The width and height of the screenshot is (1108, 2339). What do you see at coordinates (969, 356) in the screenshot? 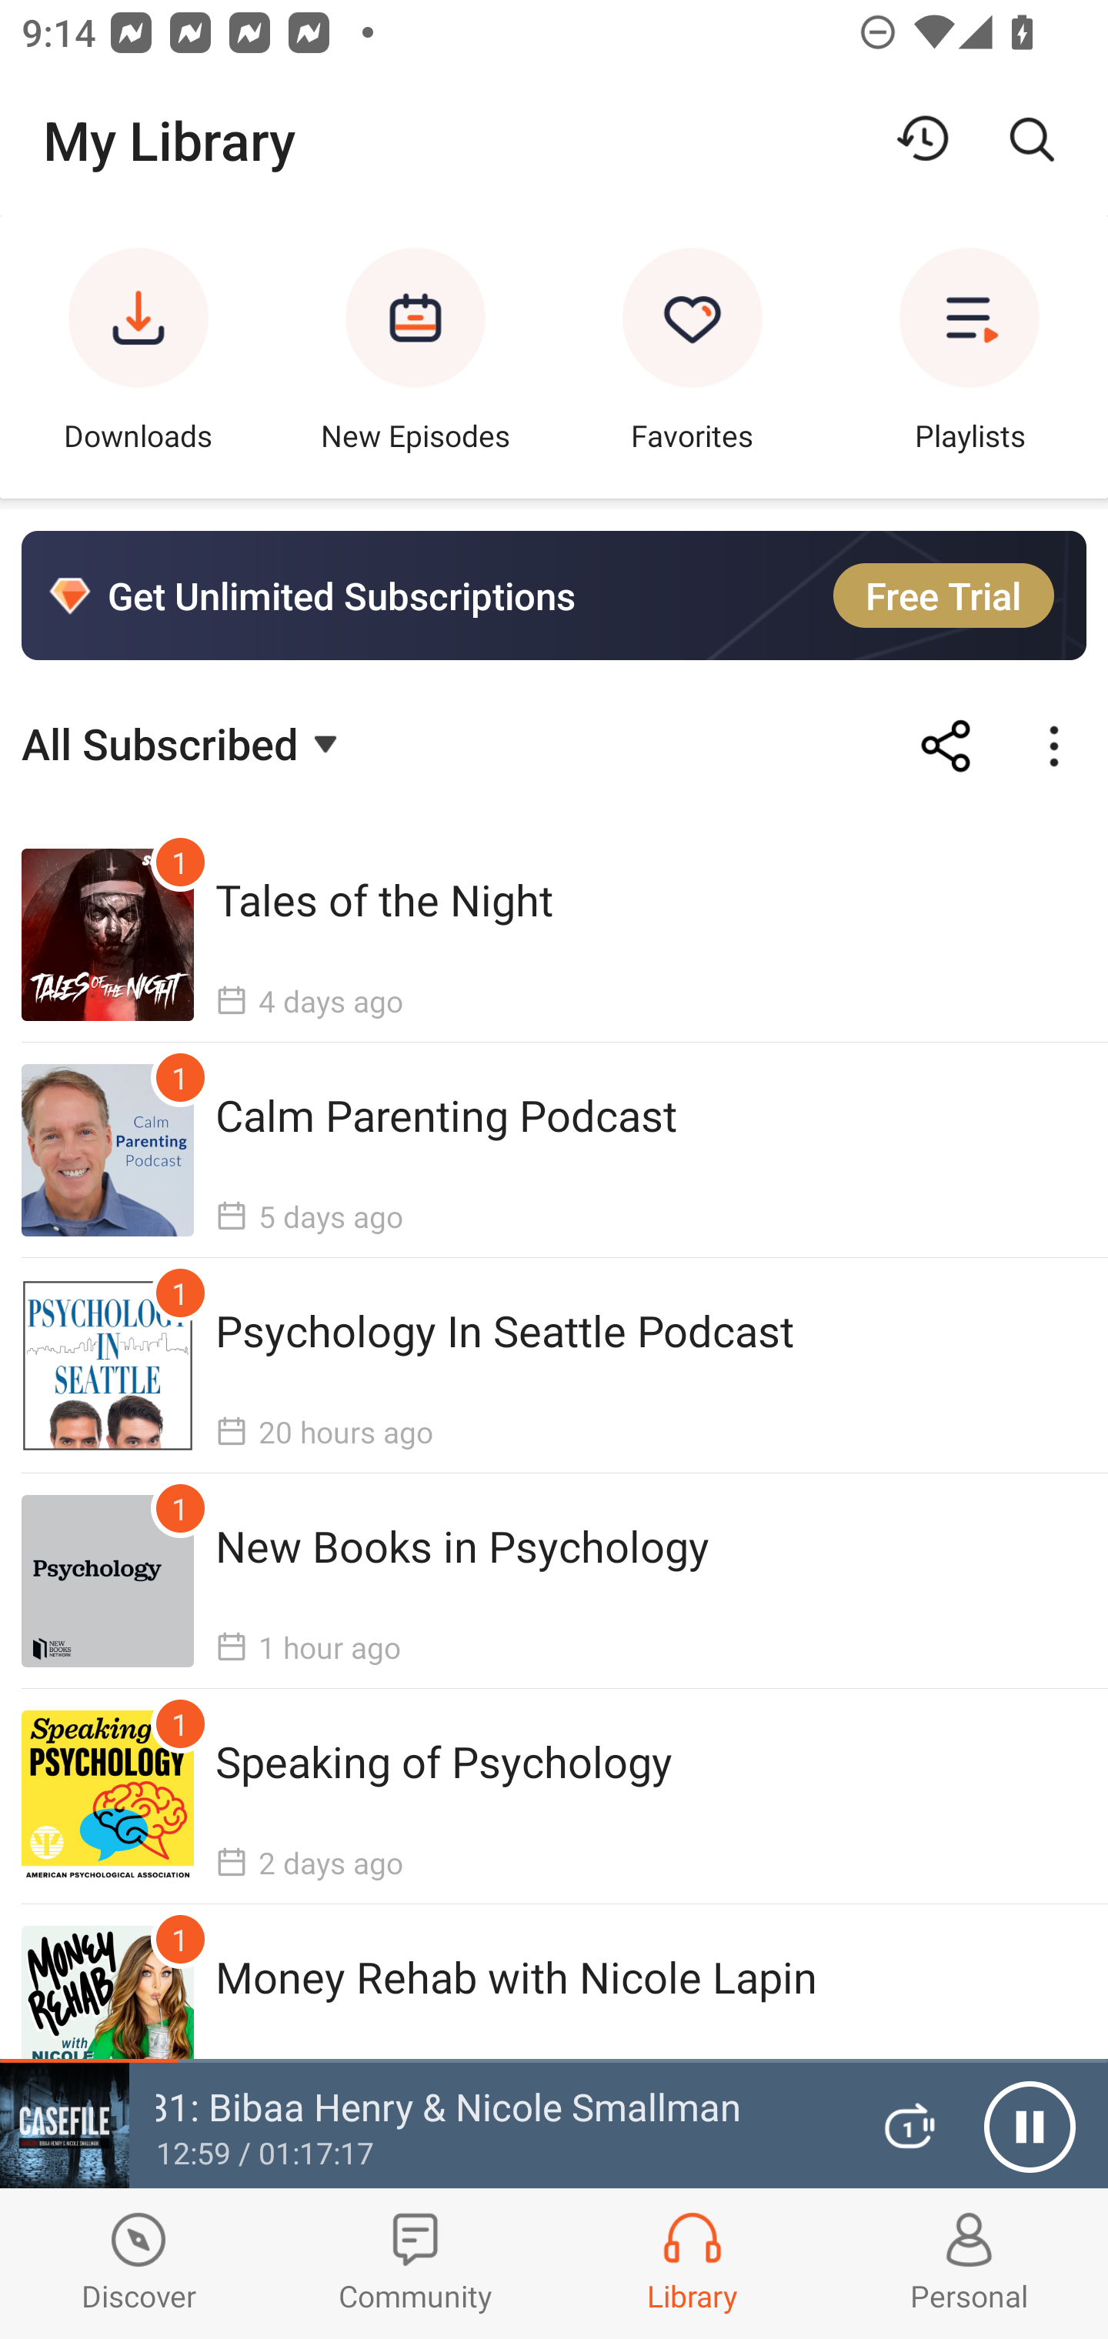
I see `Playlists` at bounding box center [969, 356].